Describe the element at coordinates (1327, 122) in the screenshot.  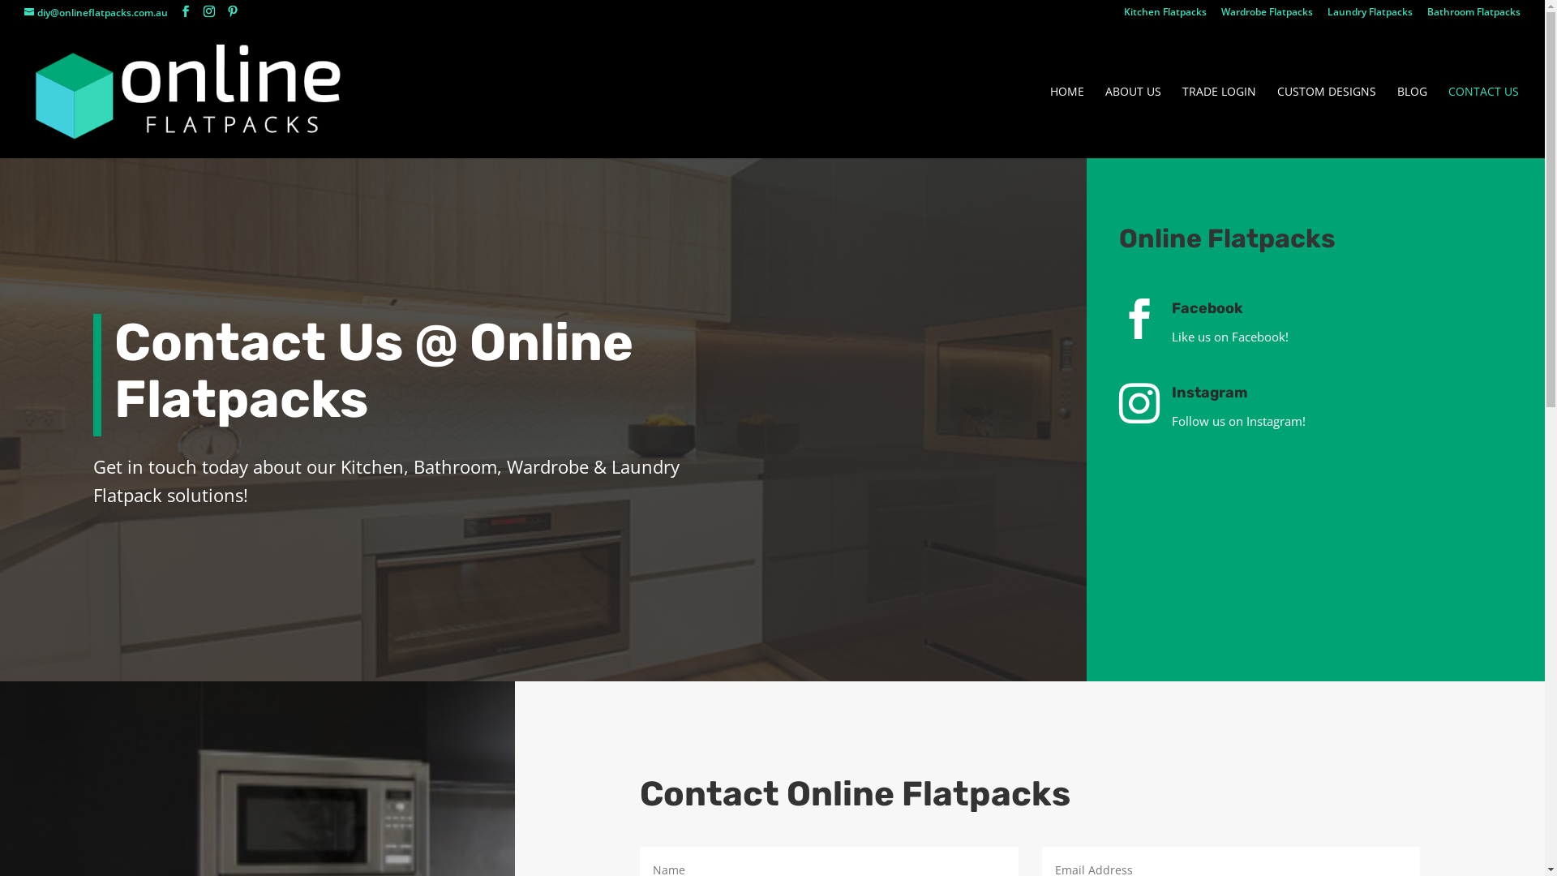
I see `CUSTOM DESIGNS` at that location.